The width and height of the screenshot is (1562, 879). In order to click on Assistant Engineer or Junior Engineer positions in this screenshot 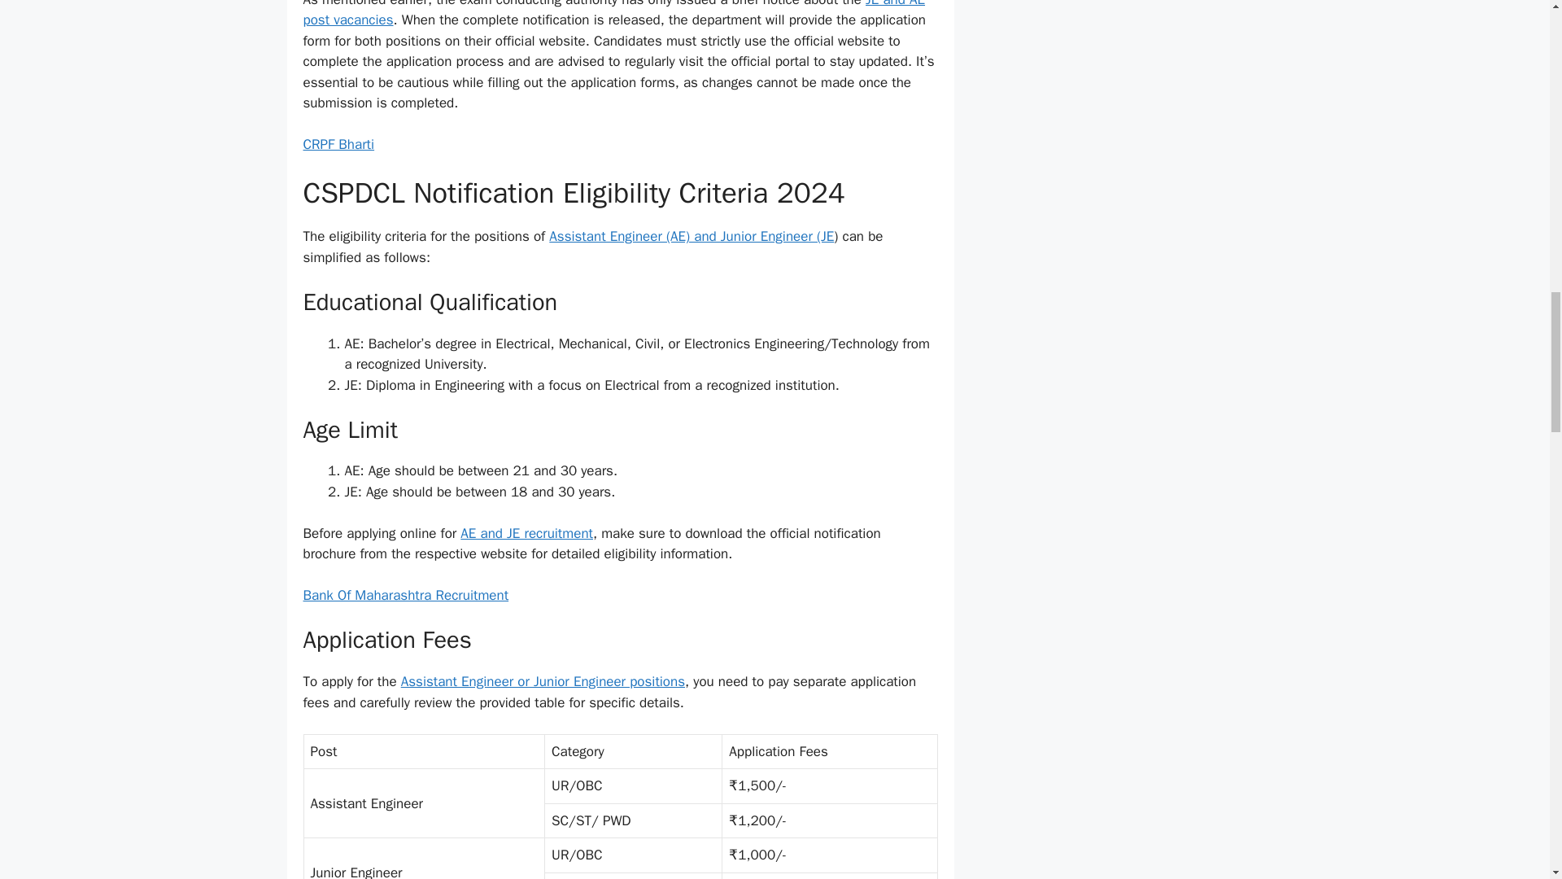, I will do `click(543, 681)`.